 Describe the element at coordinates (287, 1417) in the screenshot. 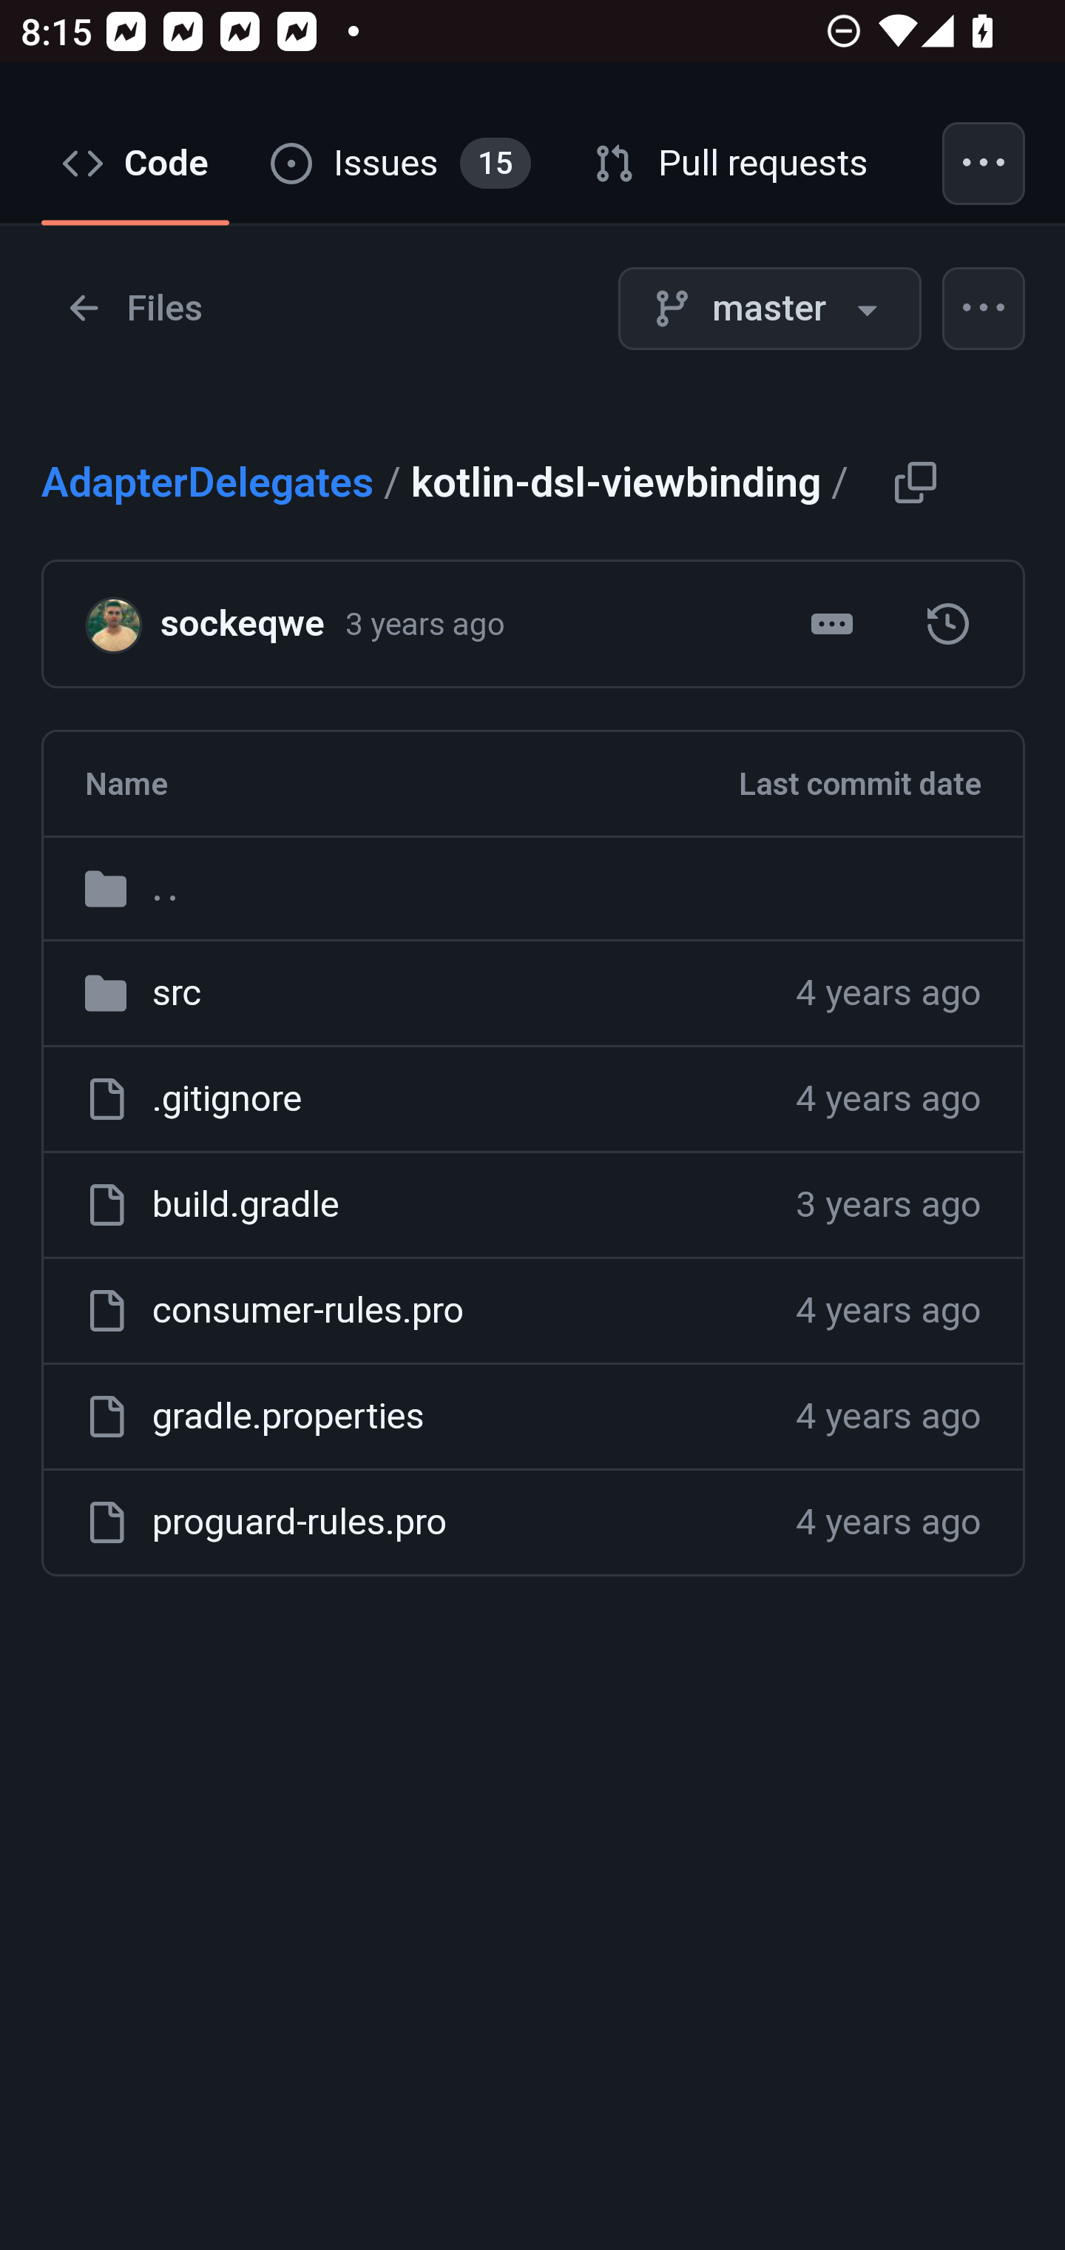

I see `gradle.properties, (File) gradle.properties` at that location.